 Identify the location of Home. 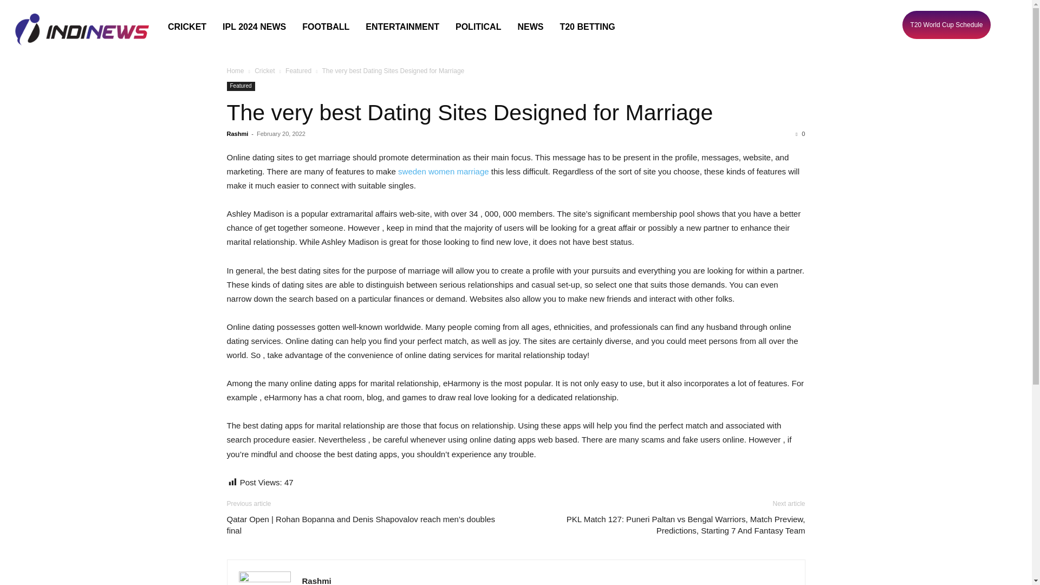
(235, 71).